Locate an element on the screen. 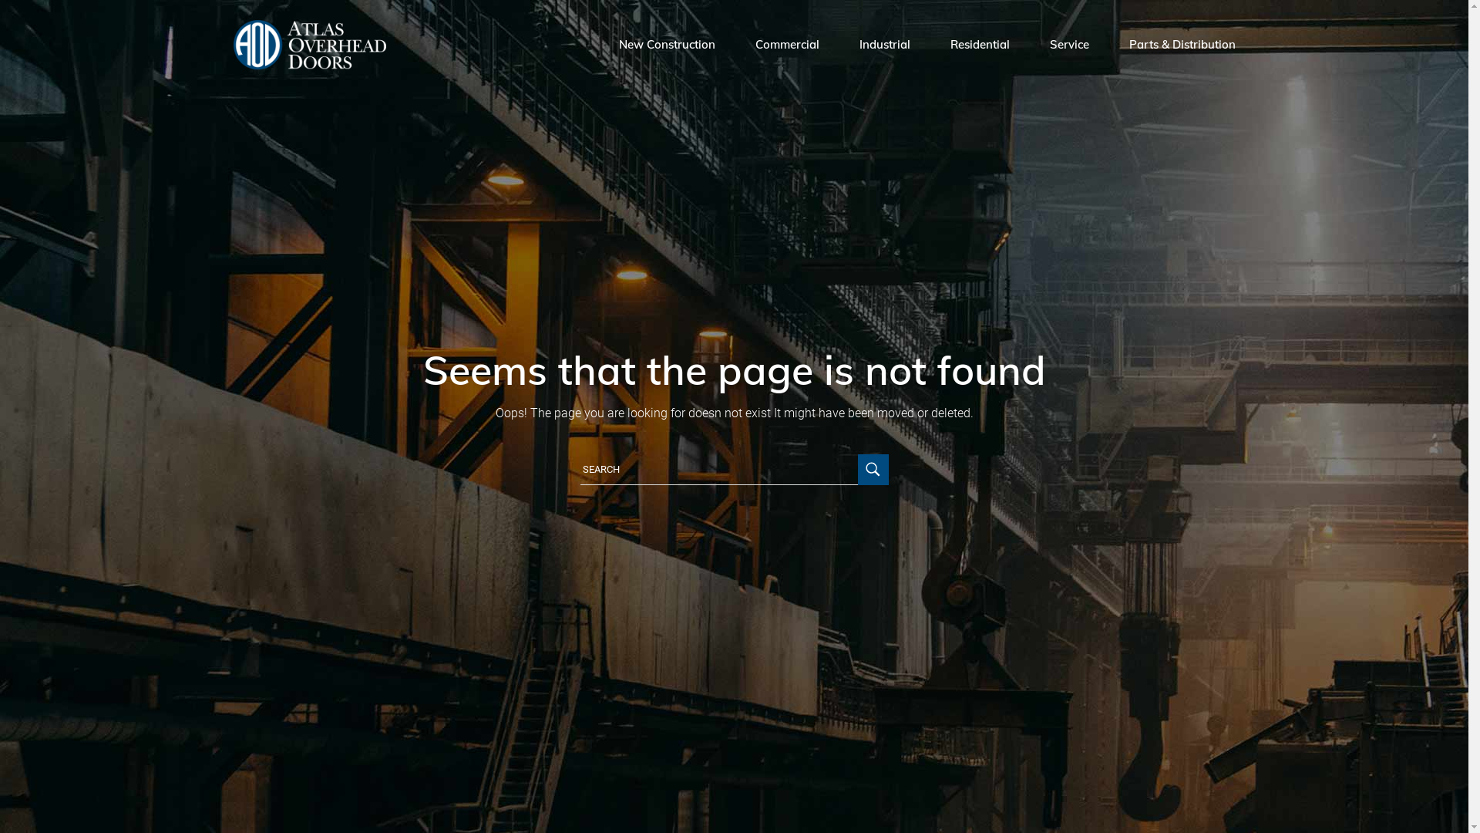  Residential is located at coordinates (979, 45).